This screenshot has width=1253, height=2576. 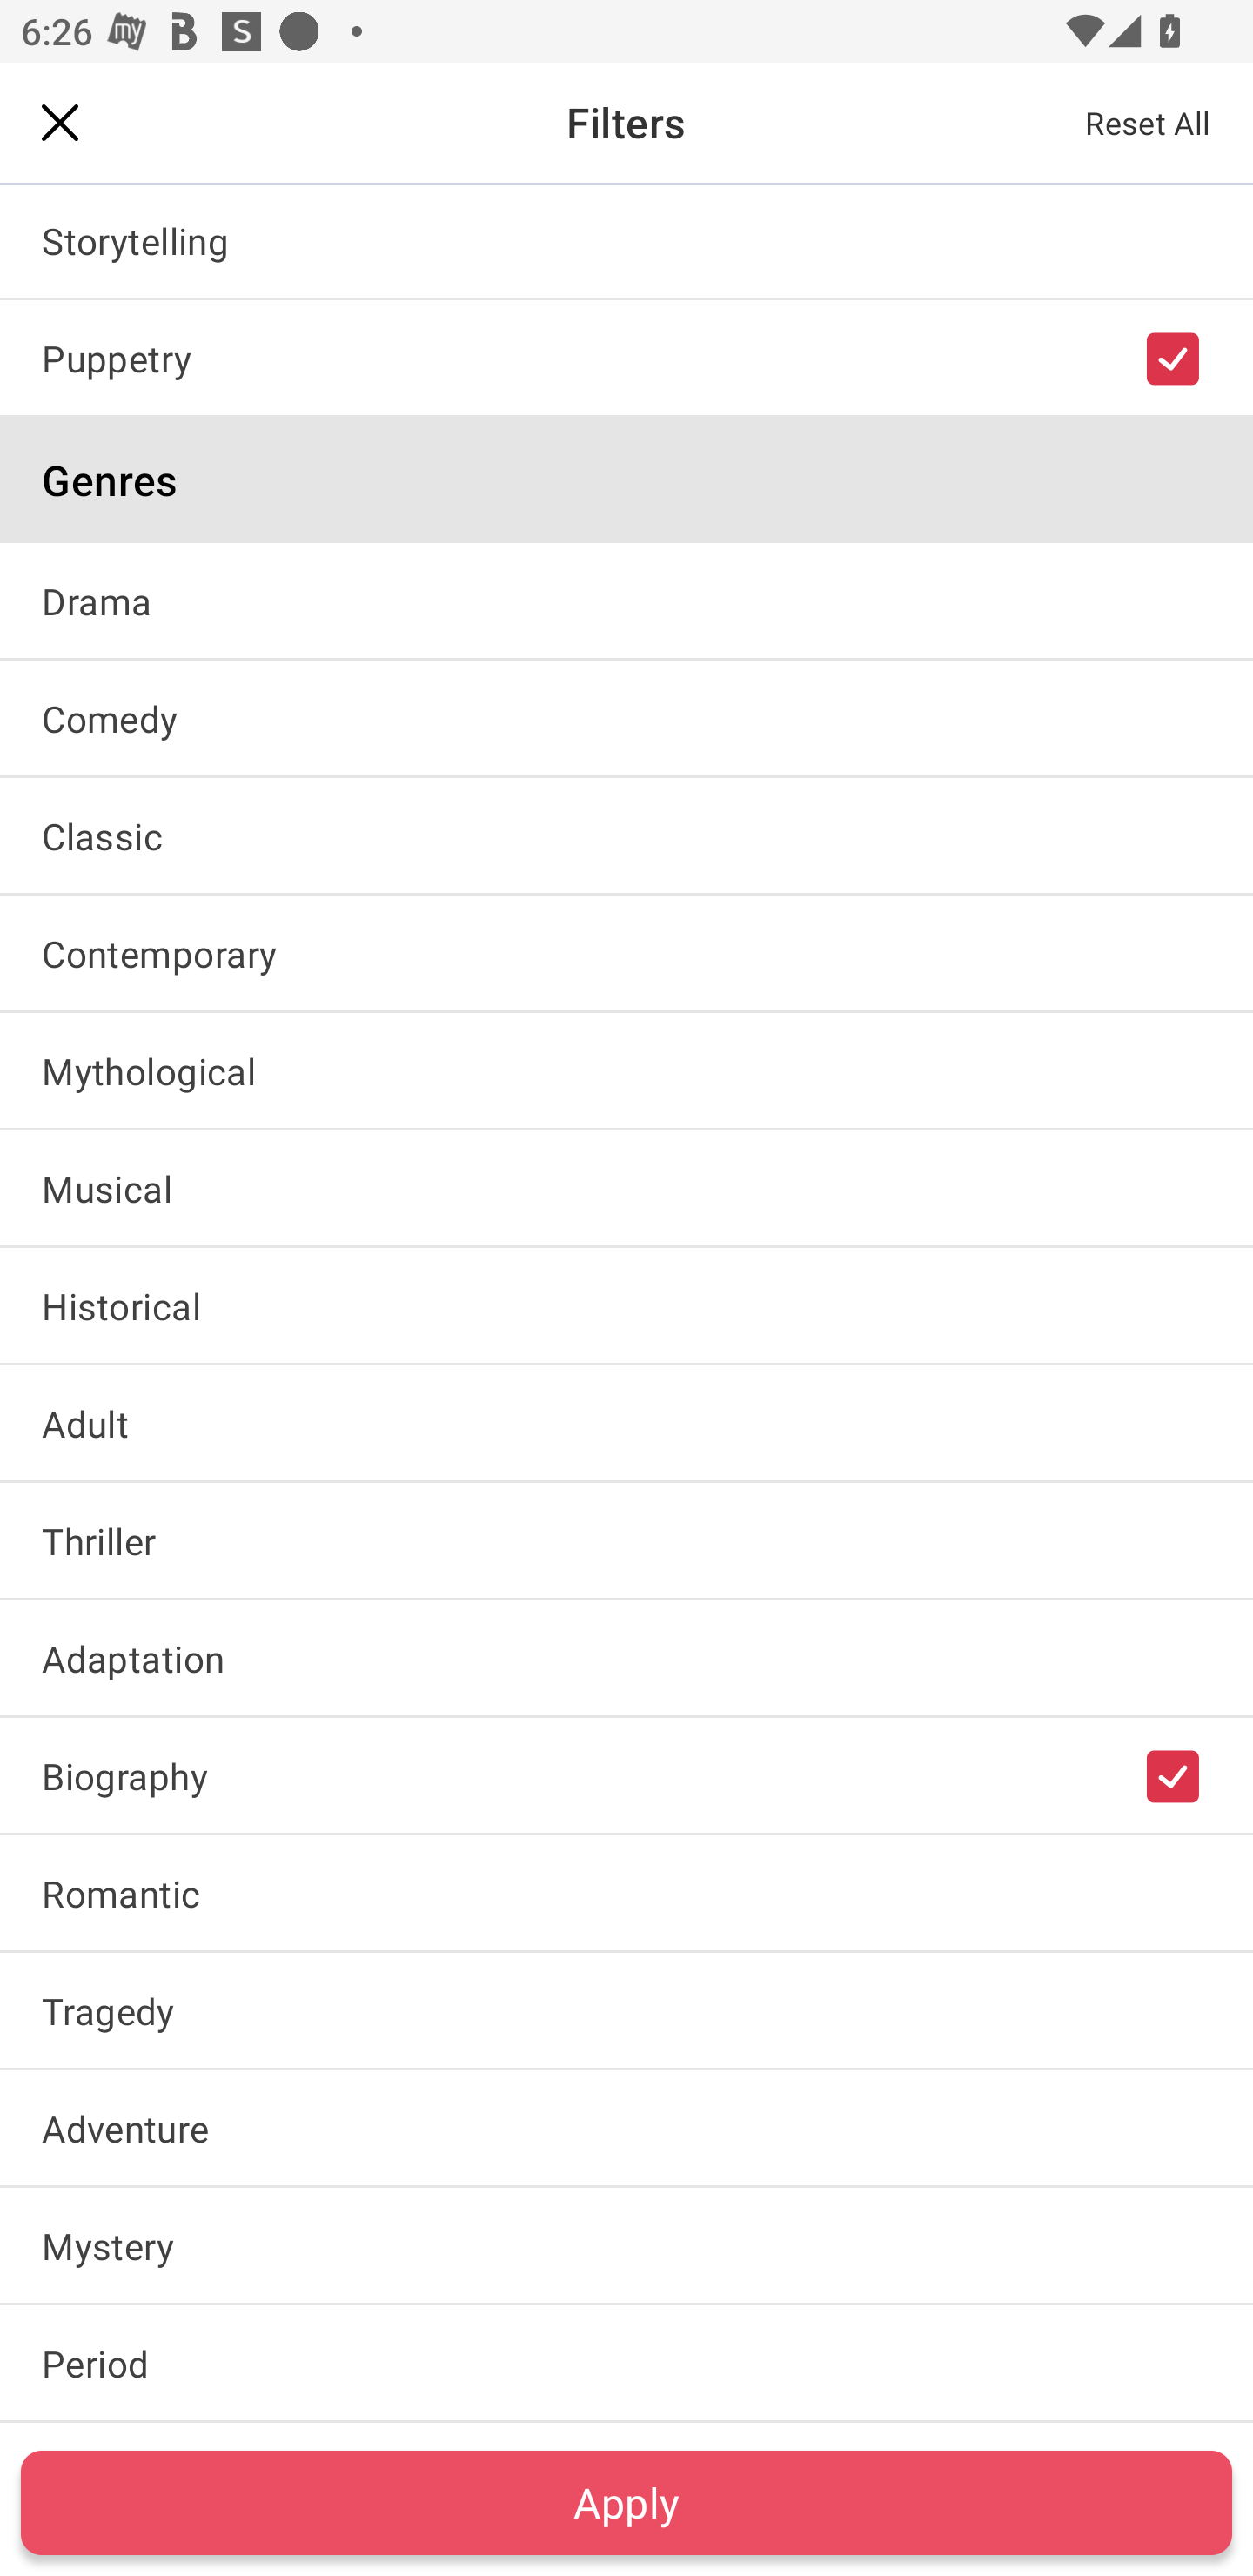 What do you see at coordinates (626, 835) in the screenshot?
I see `Classic` at bounding box center [626, 835].